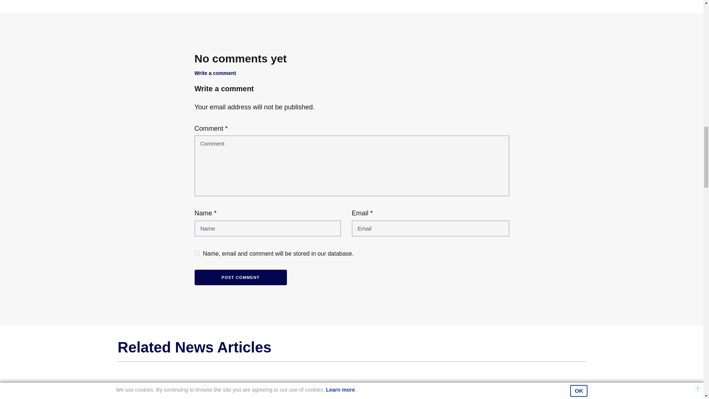 The image size is (709, 399). I want to click on yes, so click(196, 253).